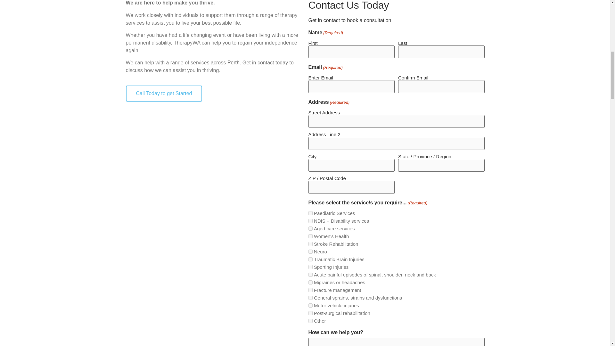 Image resolution: width=615 pixels, height=346 pixels. What do you see at coordinates (310, 259) in the screenshot?
I see `Traumatic Brain Injuries` at bounding box center [310, 259].